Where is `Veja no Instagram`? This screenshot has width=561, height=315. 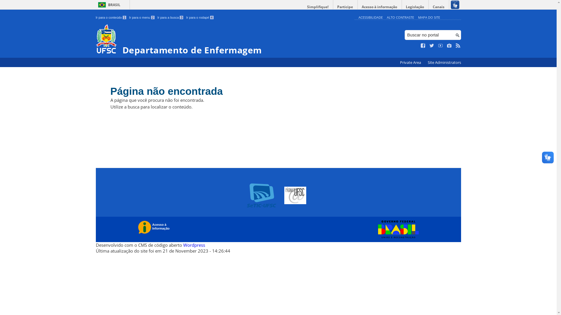
Veja no Instagram is located at coordinates (449, 46).